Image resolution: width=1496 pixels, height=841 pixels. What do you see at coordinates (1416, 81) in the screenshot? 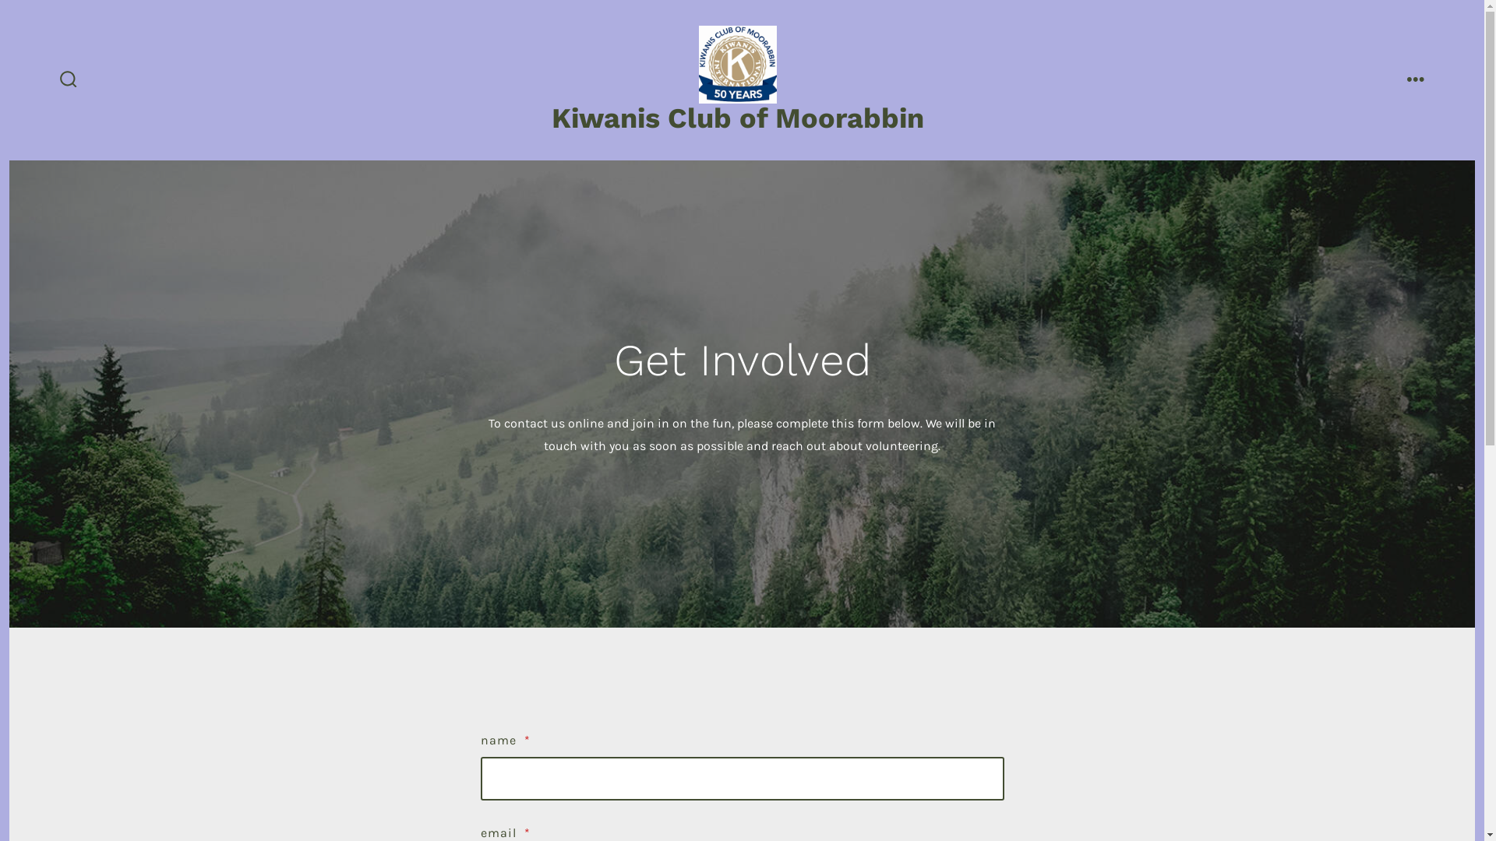
I see `menu` at bounding box center [1416, 81].